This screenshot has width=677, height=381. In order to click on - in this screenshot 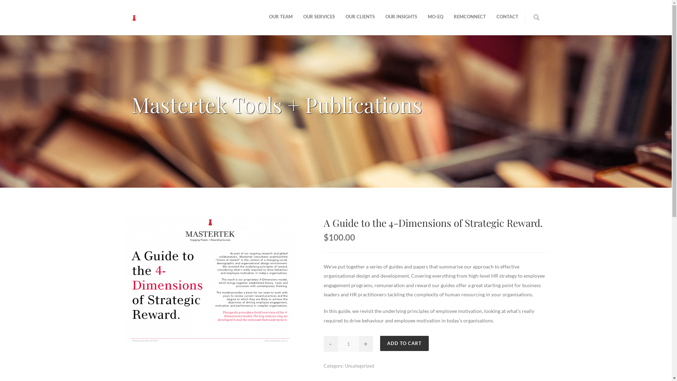, I will do `click(331, 344)`.